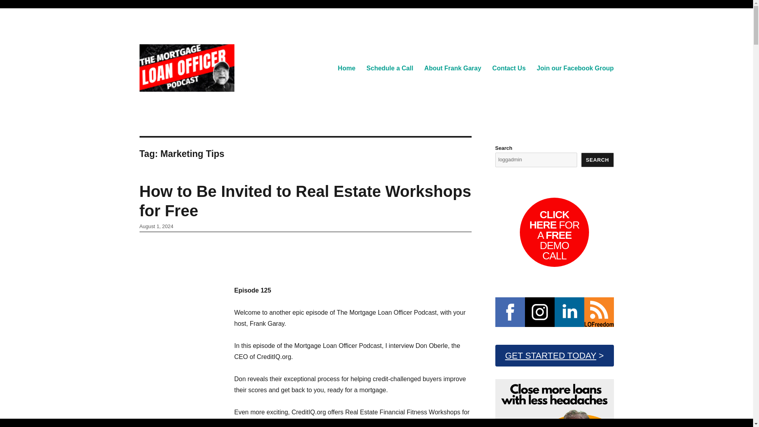 The width and height of the screenshot is (759, 427). What do you see at coordinates (353, 256) in the screenshot?
I see `Libsyn Player` at bounding box center [353, 256].